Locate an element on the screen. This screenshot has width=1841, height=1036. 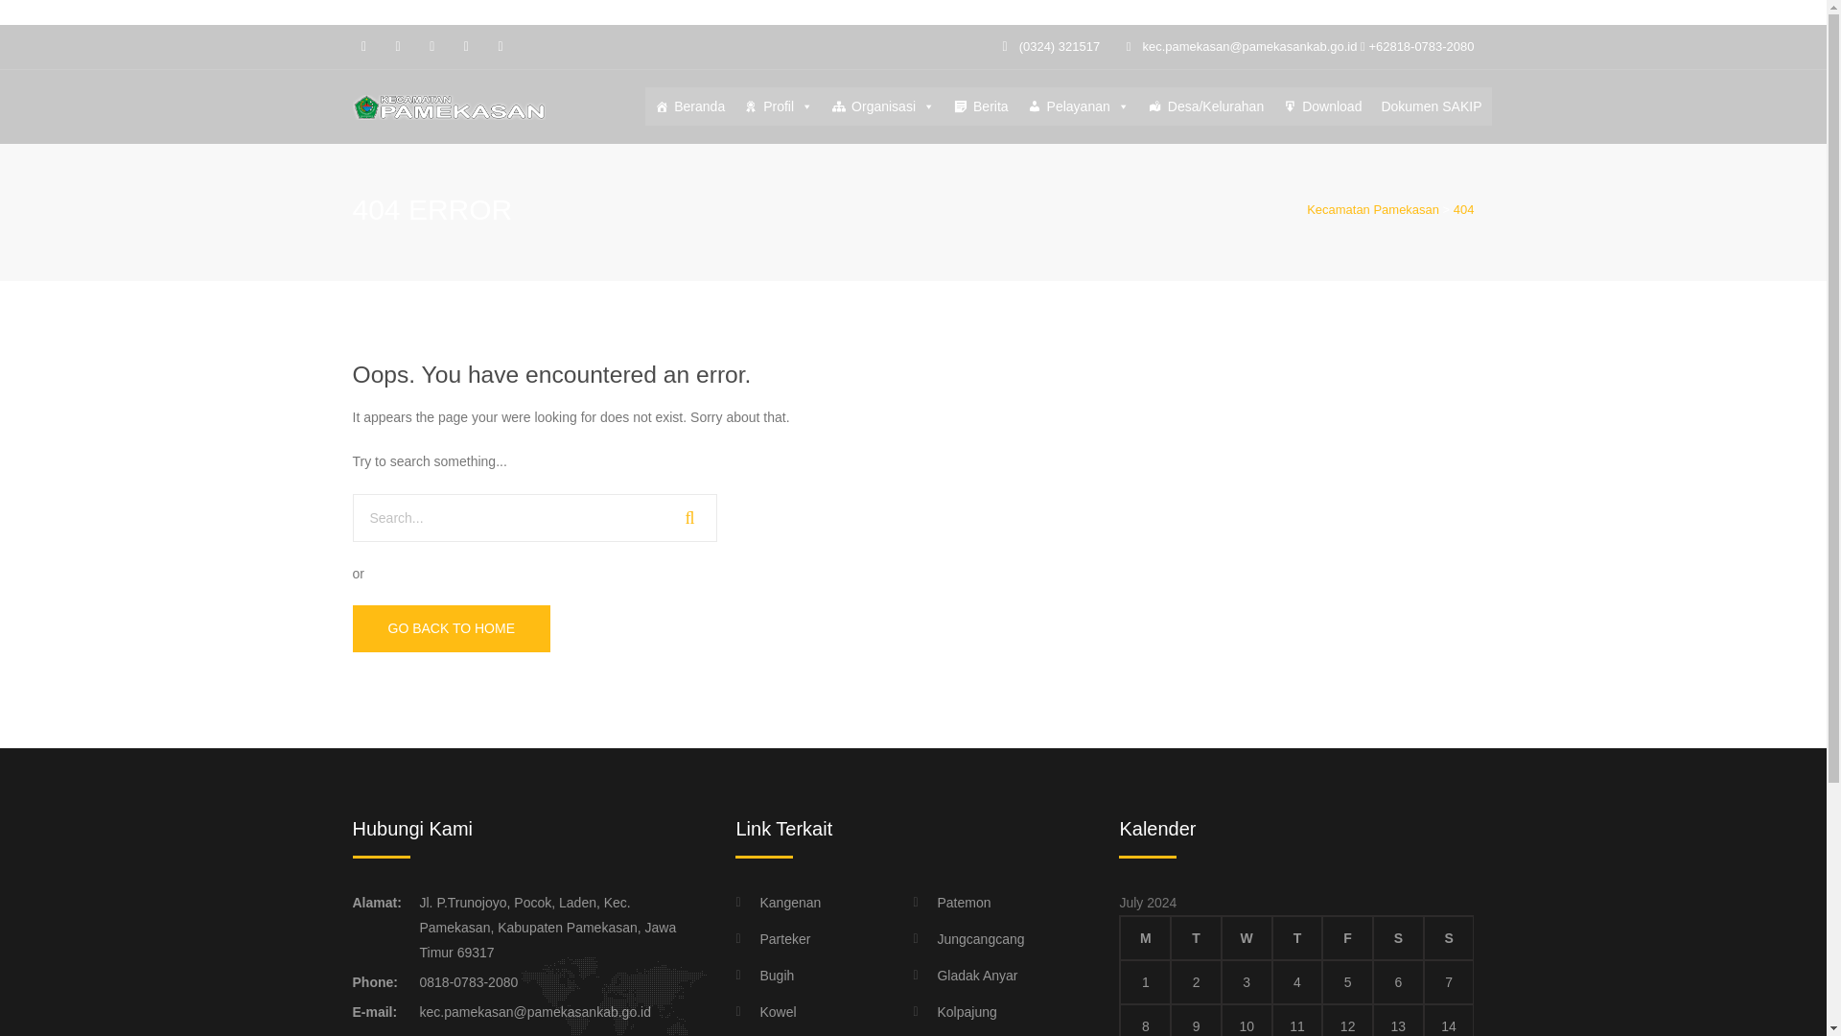
Sunday is located at coordinates (1448, 938).